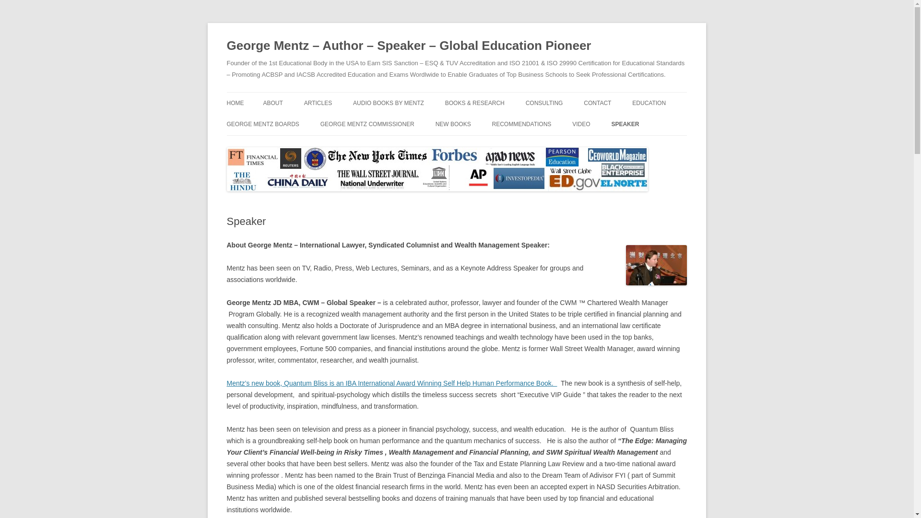 Image resolution: width=921 pixels, height=518 pixels. Describe the element at coordinates (235, 103) in the screenshot. I see `HOME` at that location.